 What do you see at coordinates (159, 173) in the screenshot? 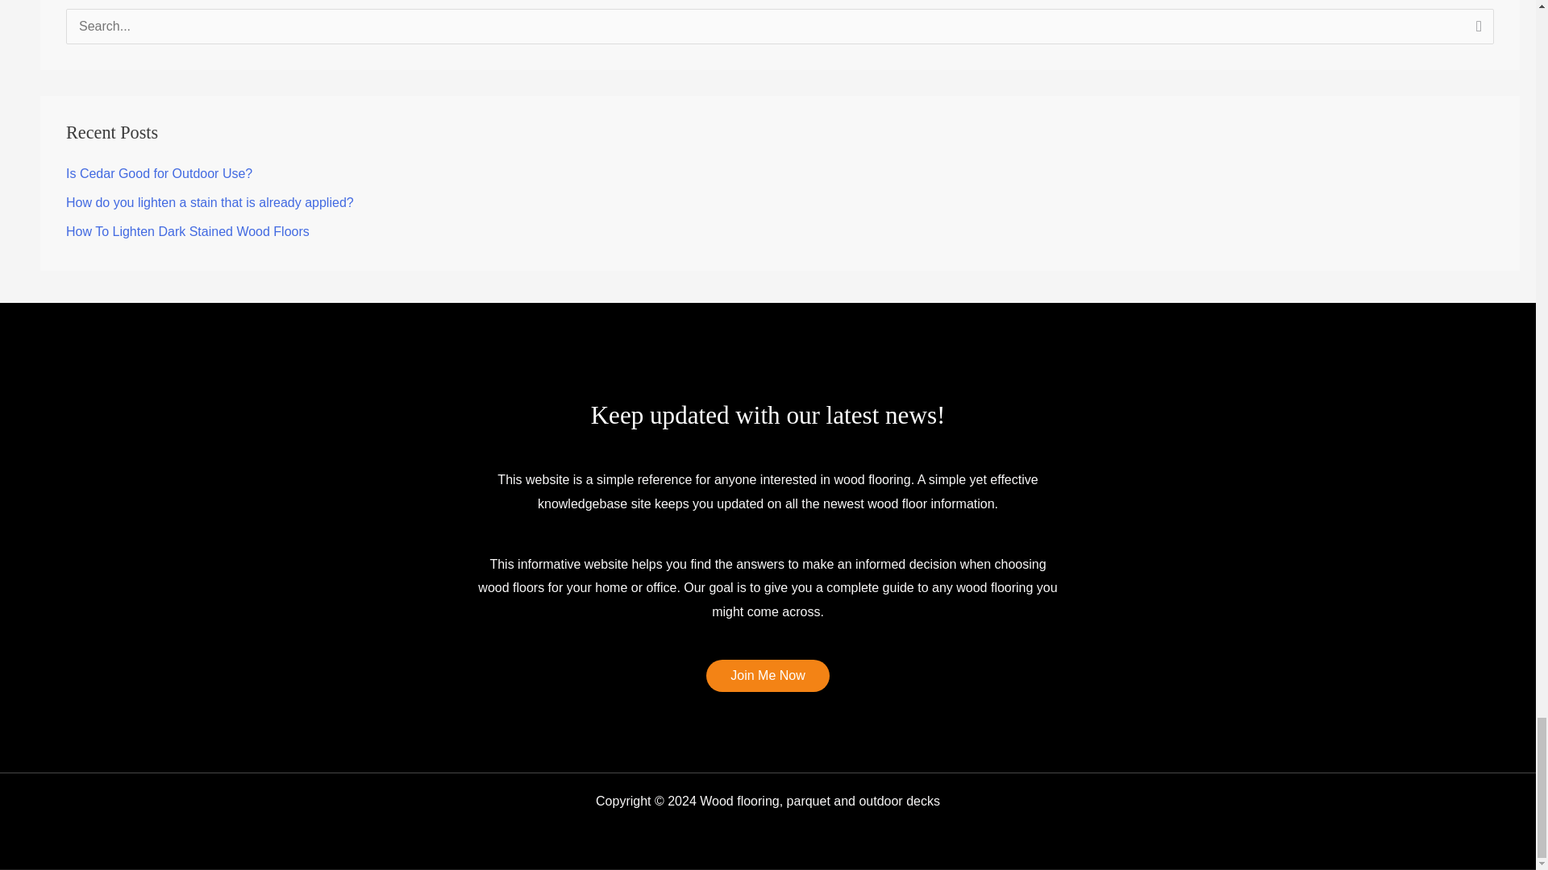
I see `Is Cedar Good for Outdoor Use?` at bounding box center [159, 173].